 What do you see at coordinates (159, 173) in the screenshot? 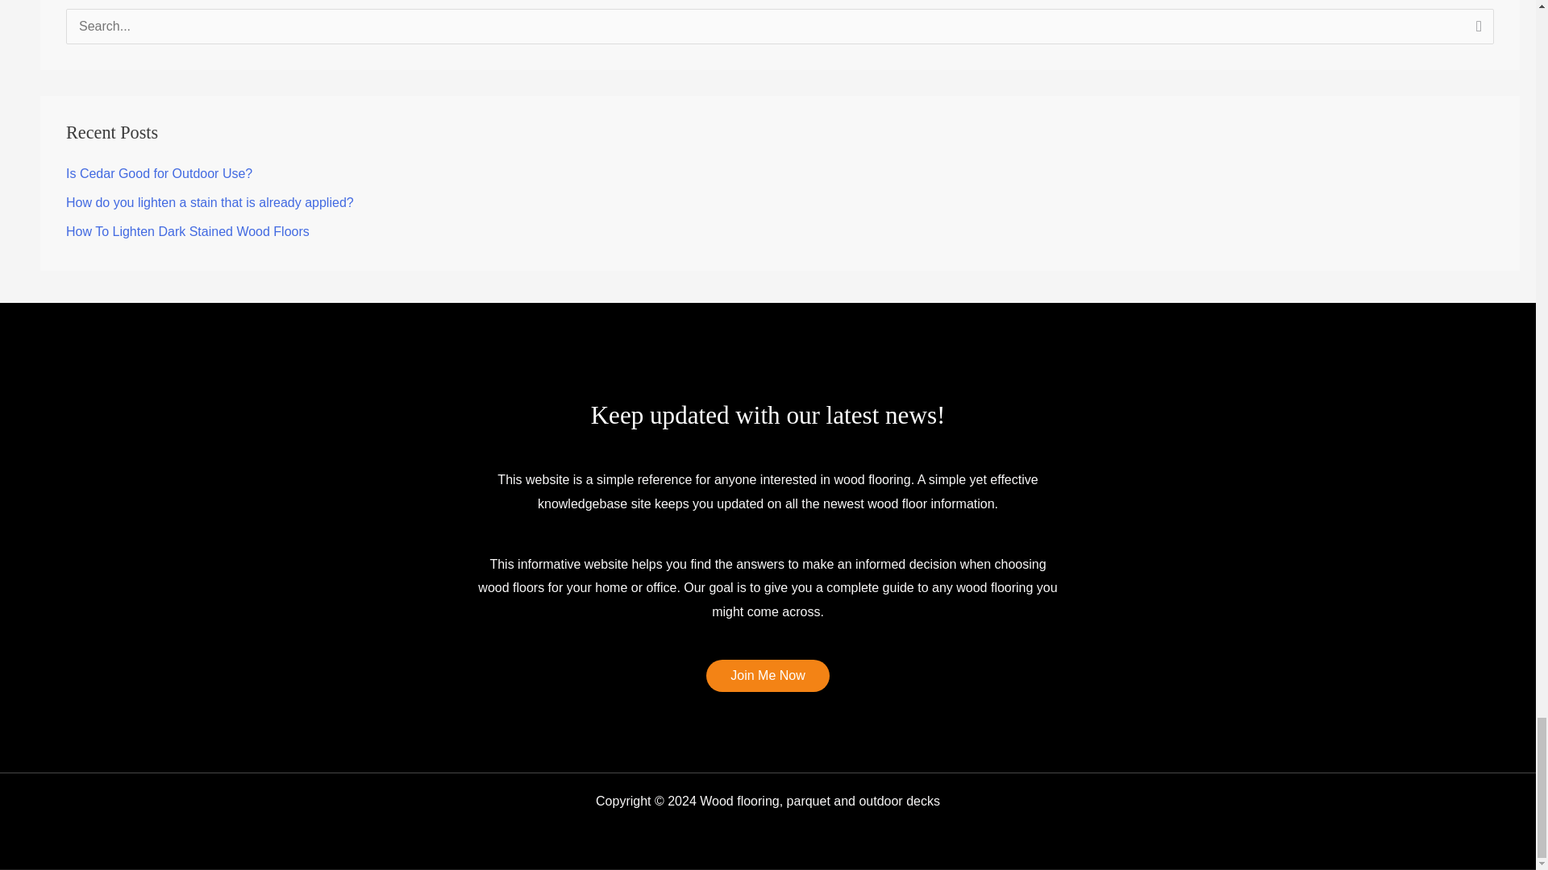
I see `Is Cedar Good for Outdoor Use?` at bounding box center [159, 173].